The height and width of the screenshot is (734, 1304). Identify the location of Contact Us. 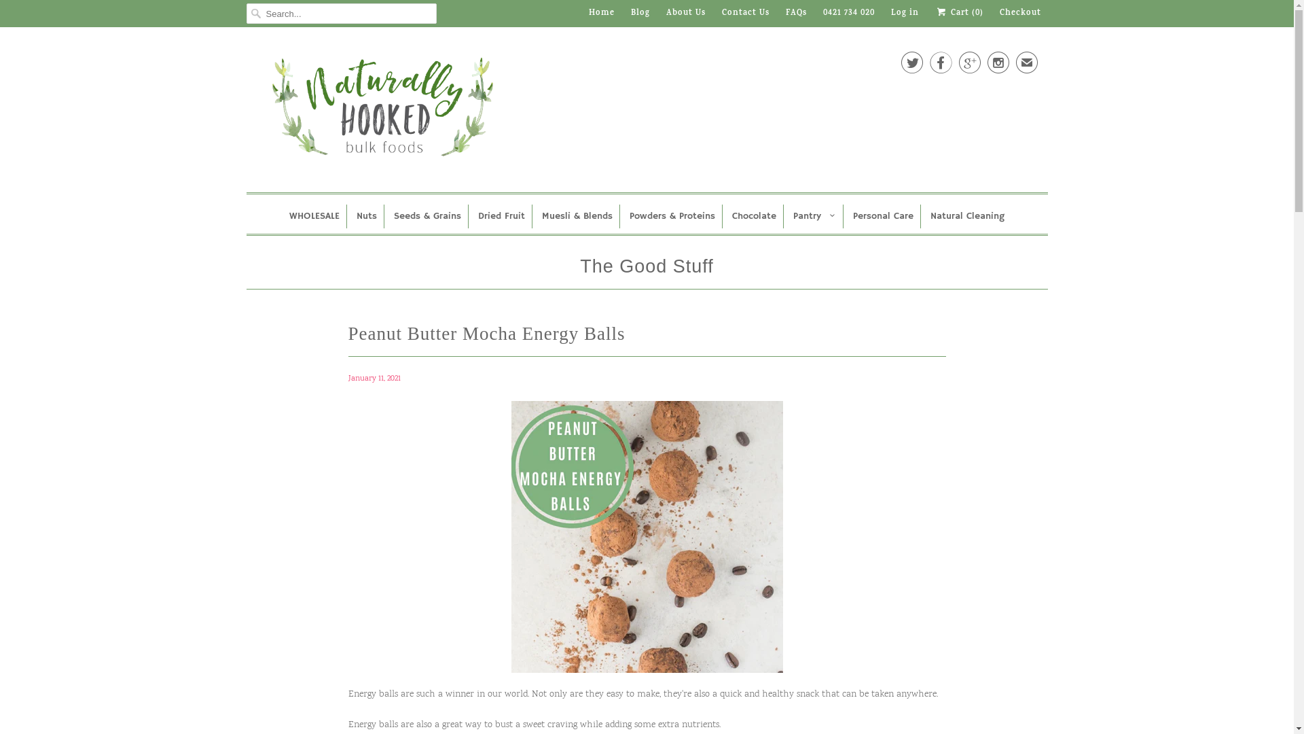
(746, 14).